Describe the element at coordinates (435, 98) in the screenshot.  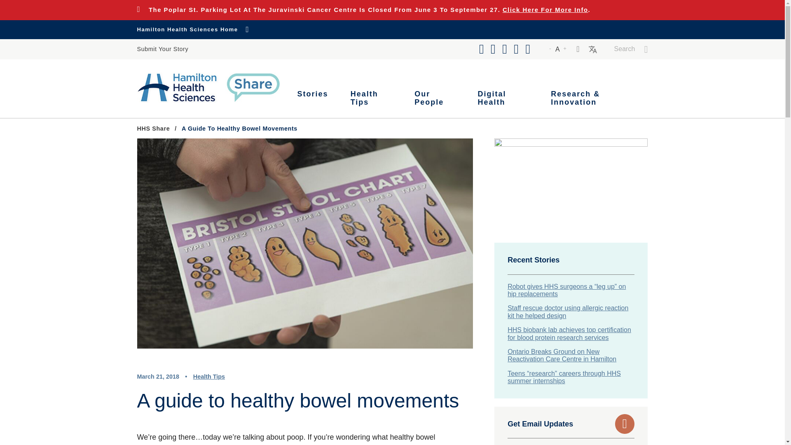
I see `Our People` at that location.